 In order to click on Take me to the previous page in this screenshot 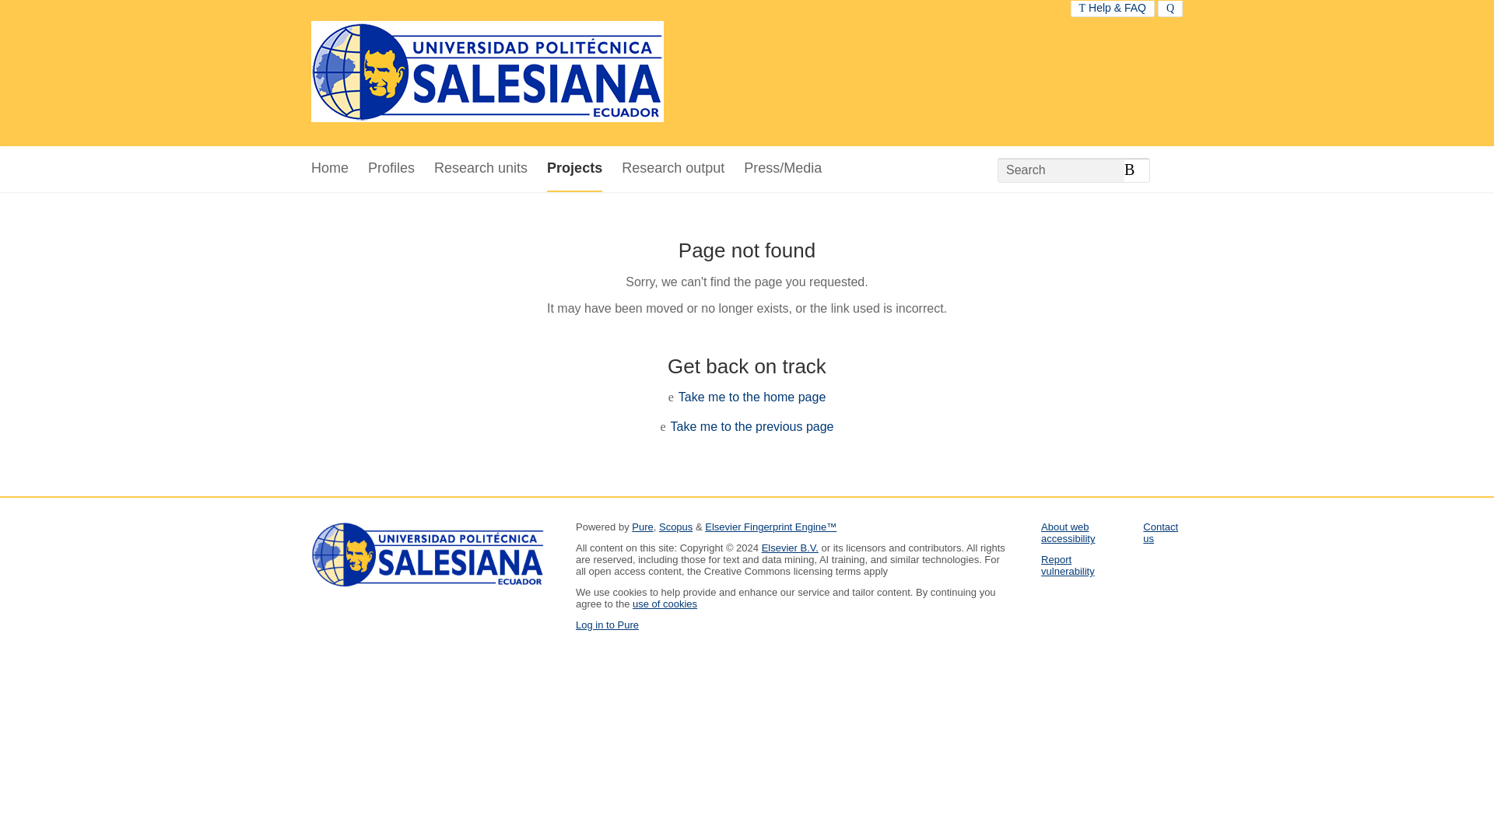, I will do `click(752, 426)`.